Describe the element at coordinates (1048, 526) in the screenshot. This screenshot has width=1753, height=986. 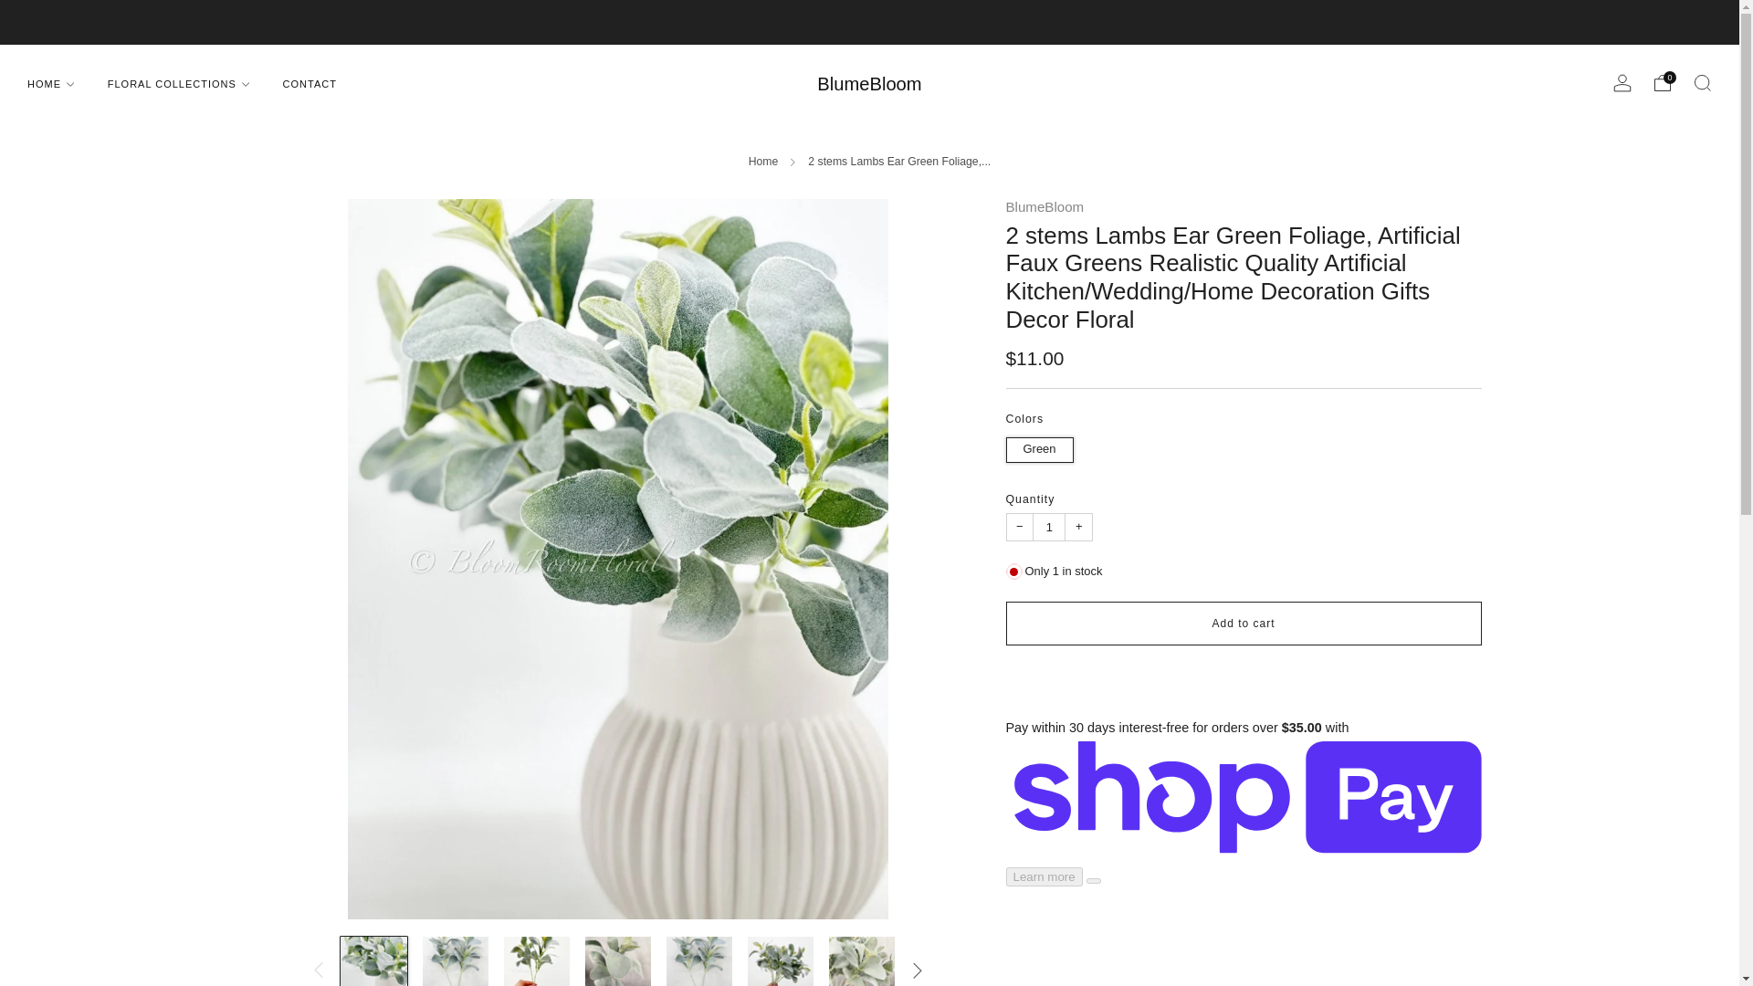
I see `1` at that location.